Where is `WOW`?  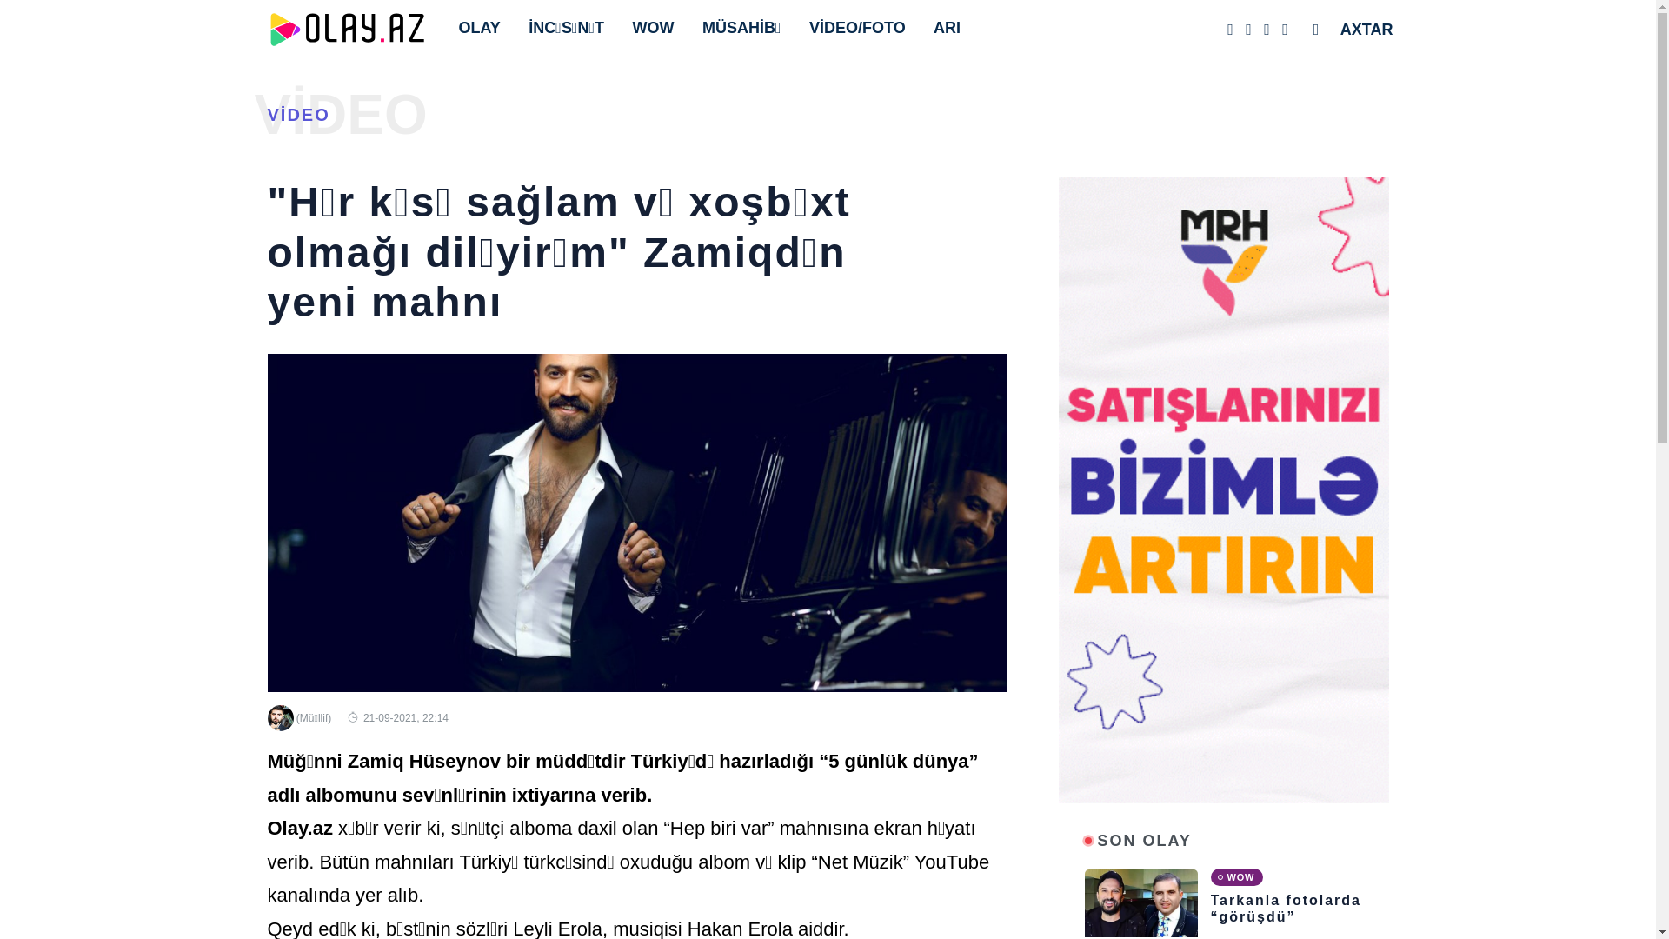
WOW is located at coordinates (1236, 876).